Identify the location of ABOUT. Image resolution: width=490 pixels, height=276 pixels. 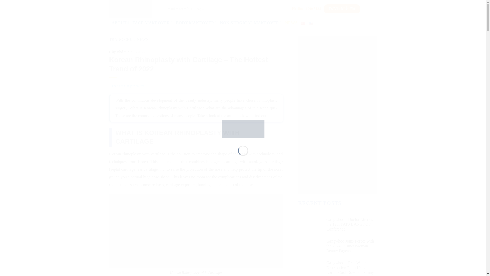
(120, 23).